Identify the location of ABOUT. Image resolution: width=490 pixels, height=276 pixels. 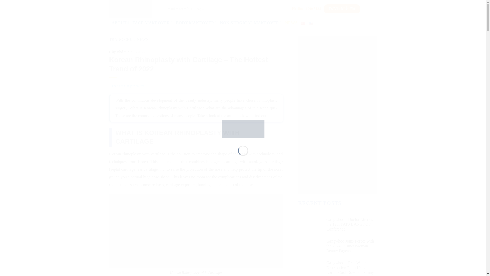
(120, 23).